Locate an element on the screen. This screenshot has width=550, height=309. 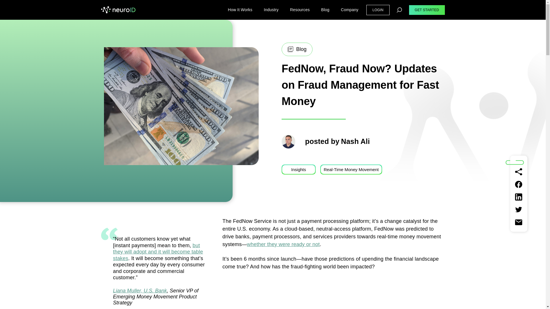
Blog is located at coordinates (325, 10).